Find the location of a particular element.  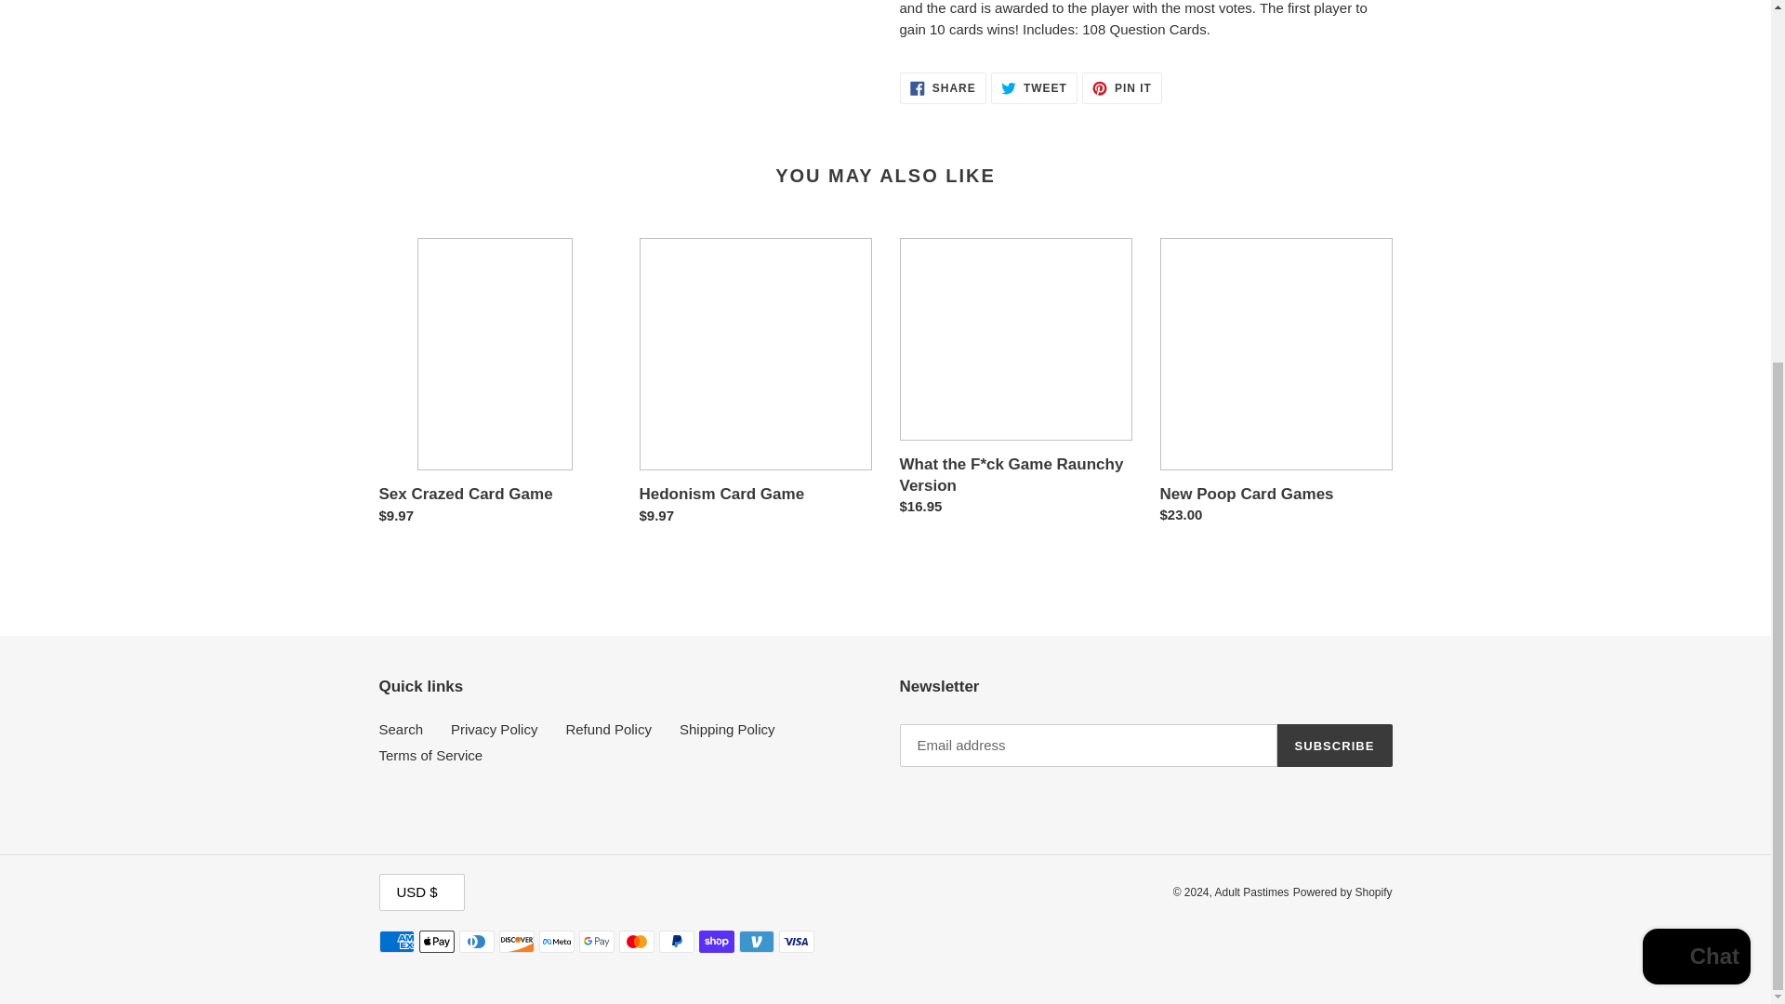

Shopify online store chat is located at coordinates (402, 729).